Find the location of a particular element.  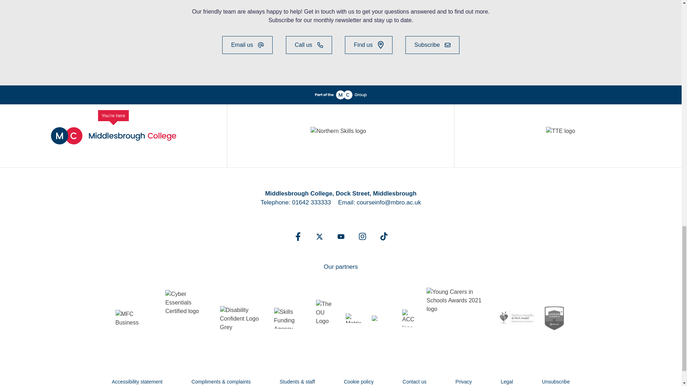

TTE Logo is located at coordinates (567, 135).